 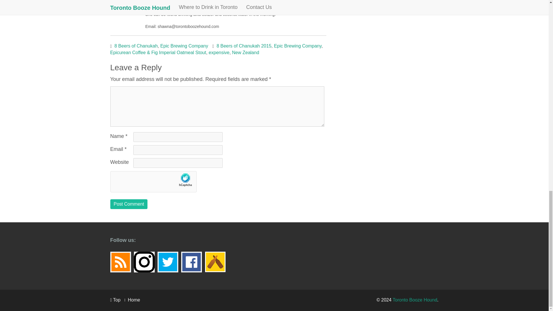 I want to click on Top, so click(x=115, y=299).